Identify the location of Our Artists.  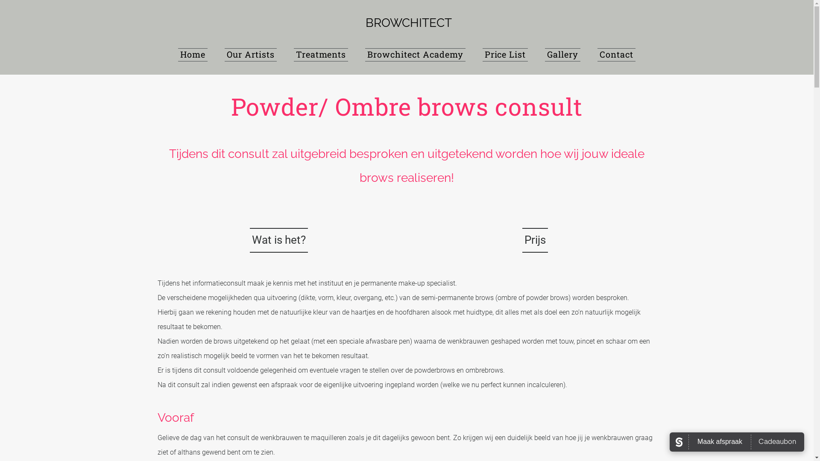
(251, 55).